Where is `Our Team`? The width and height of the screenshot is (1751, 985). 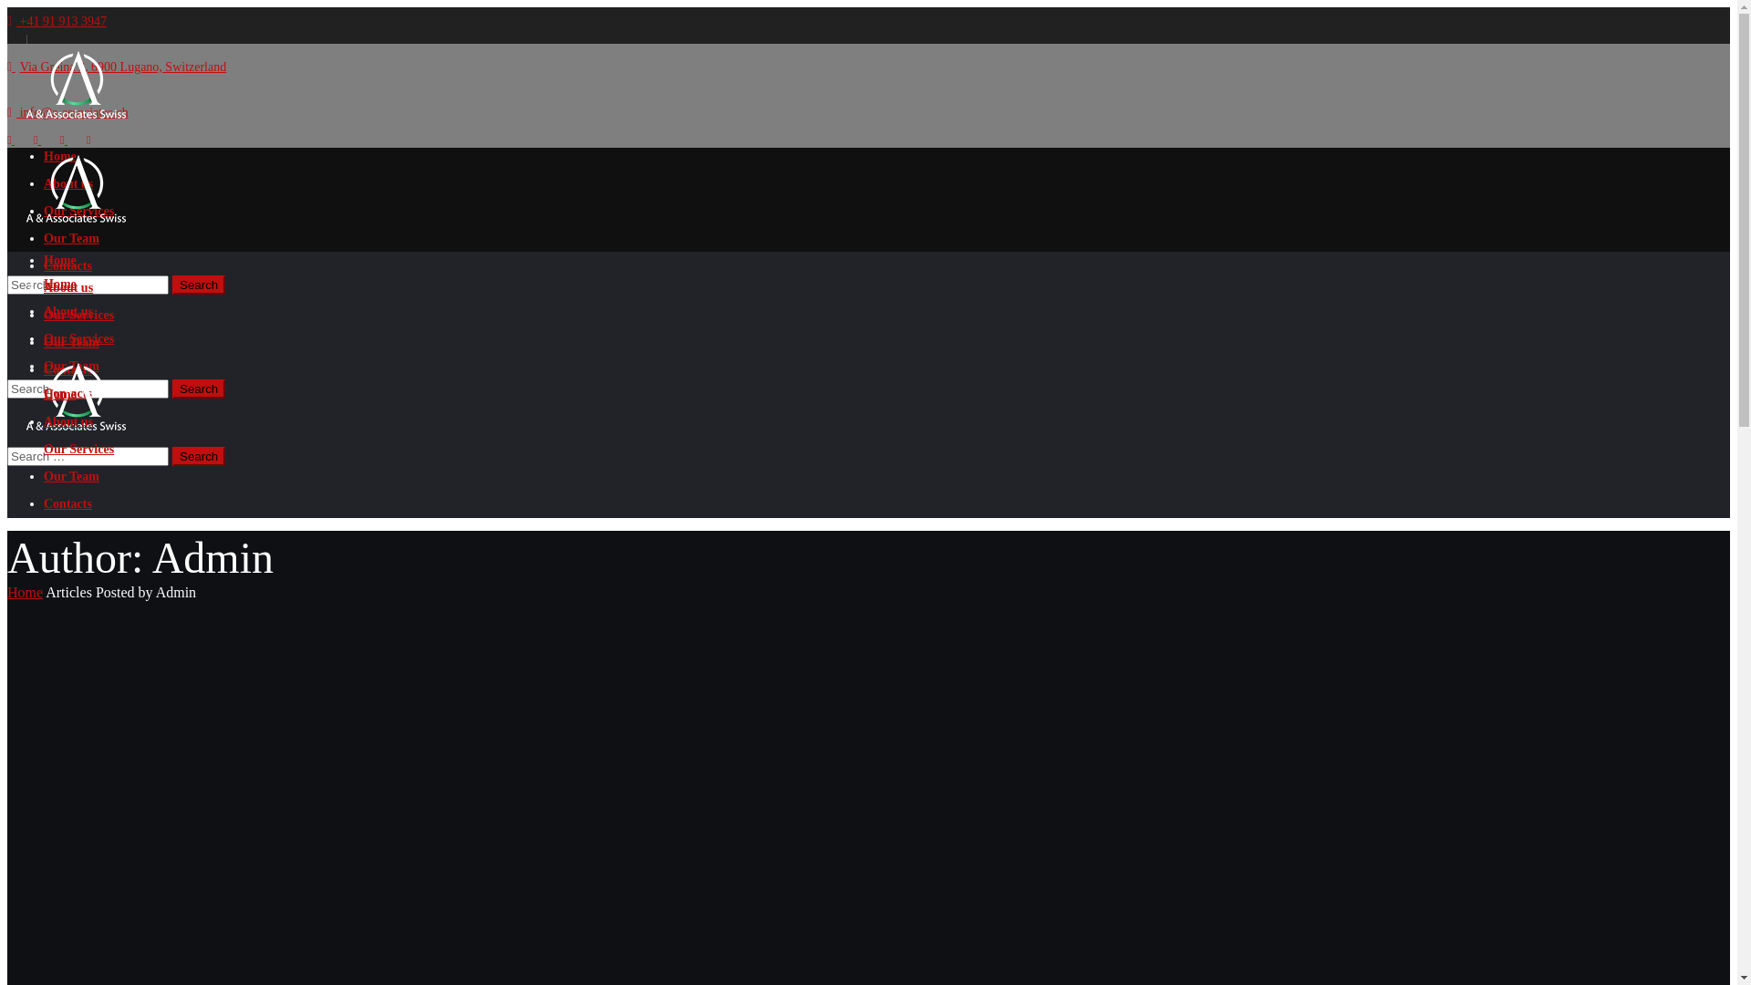 Our Team is located at coordinates (71, 367).